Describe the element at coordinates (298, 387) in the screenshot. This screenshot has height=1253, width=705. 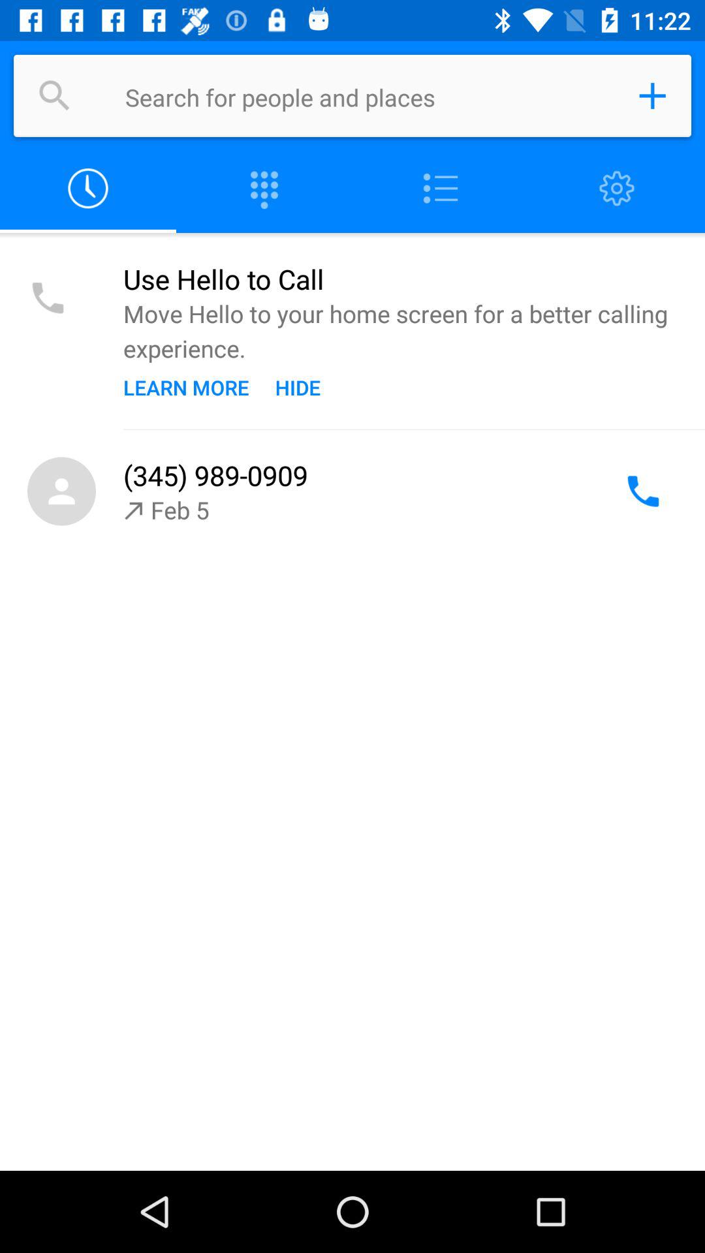
I see `choose the item next to the learn more` at that location.